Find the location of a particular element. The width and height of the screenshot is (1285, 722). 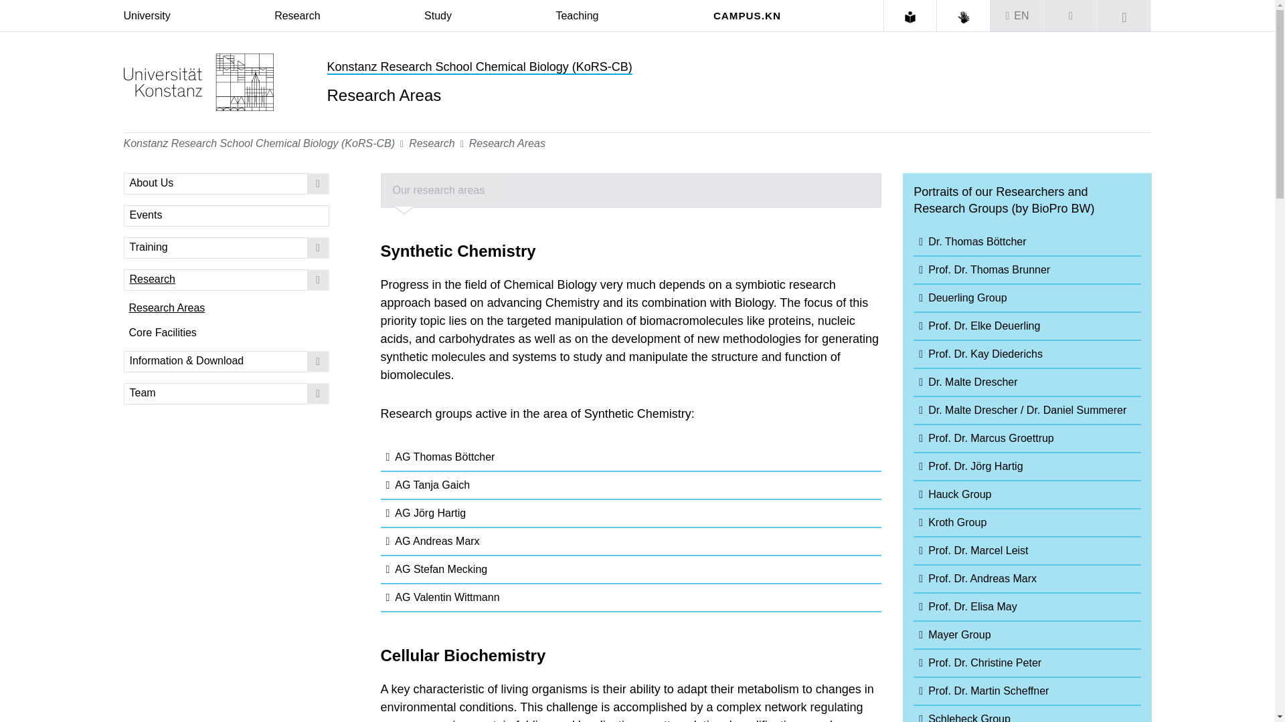

English is located at coordinates (1021, 16).